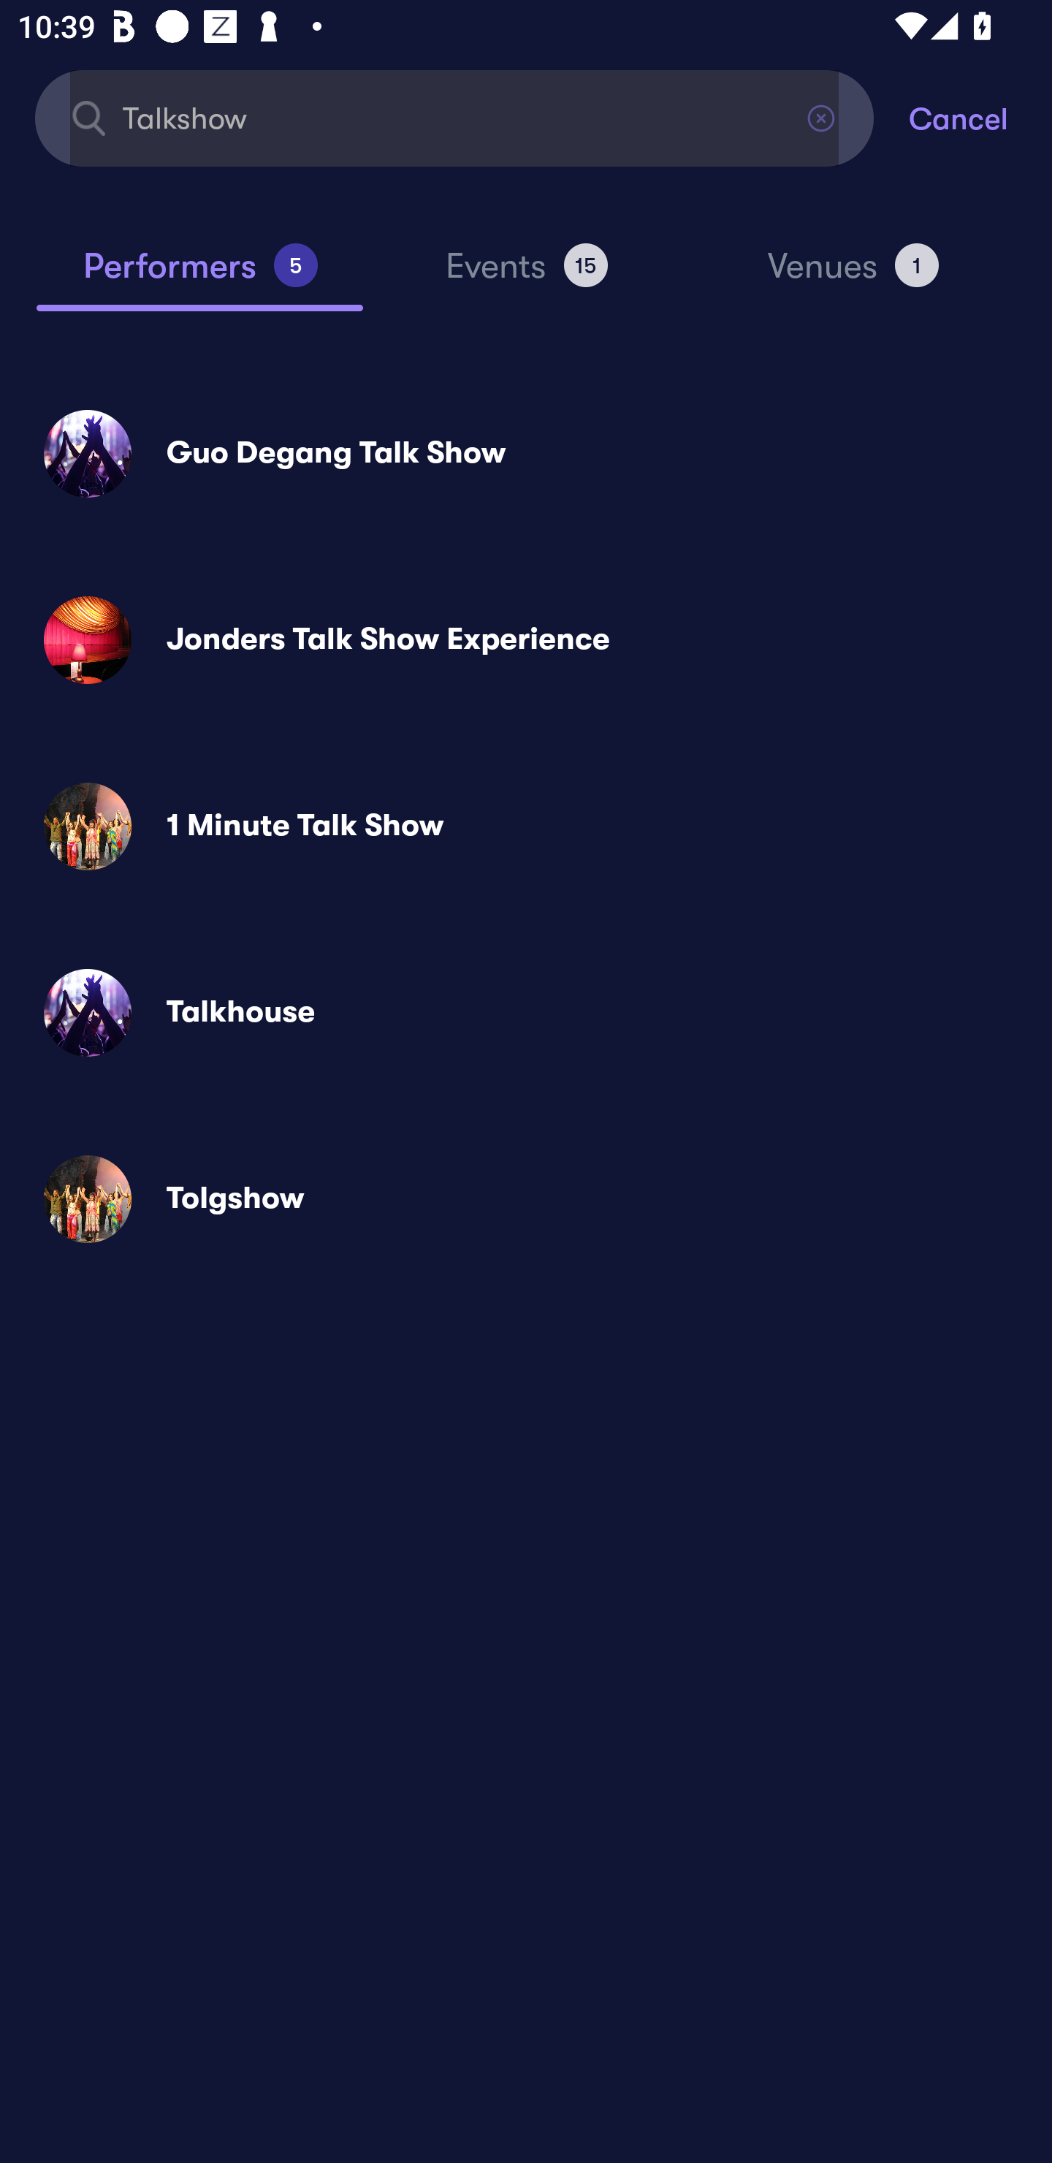 This screenshot has height=2163, width=1052. Describe the element at coordinates (199, 276) in the screenshot. I see `Performers 5` at that location.